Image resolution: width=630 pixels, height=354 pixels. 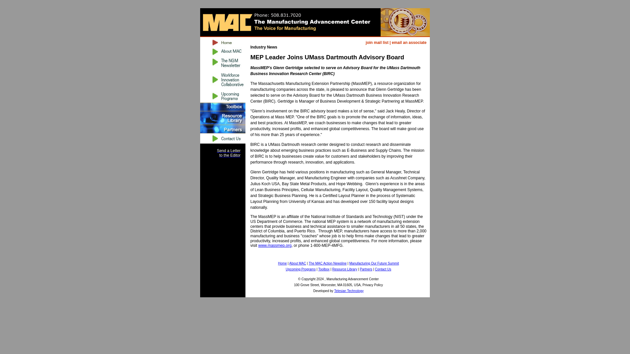 What do you see at coordinates (383, 269) in the screenshot?
I see `Contact Us` at bounding box center [383, 269].